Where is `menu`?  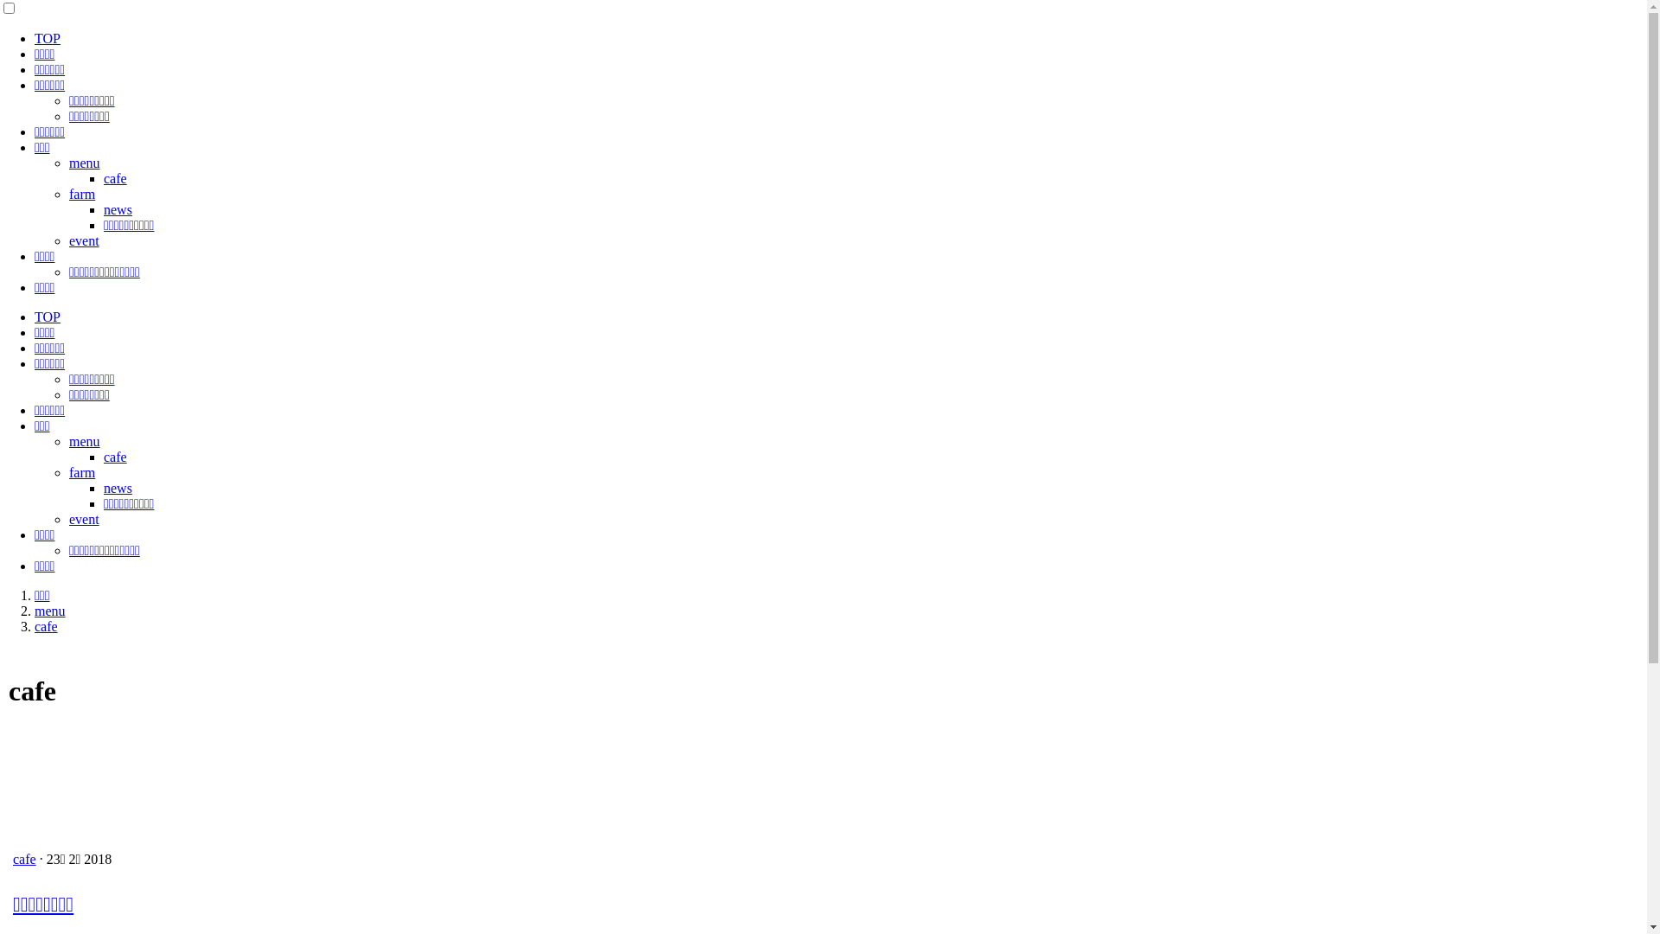 menu is located at coordinates (85, 163).